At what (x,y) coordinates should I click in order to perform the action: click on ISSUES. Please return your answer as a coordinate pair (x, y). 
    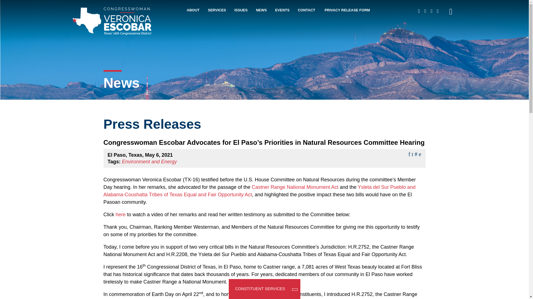
    Looking at the image, I should click on (241, 14).